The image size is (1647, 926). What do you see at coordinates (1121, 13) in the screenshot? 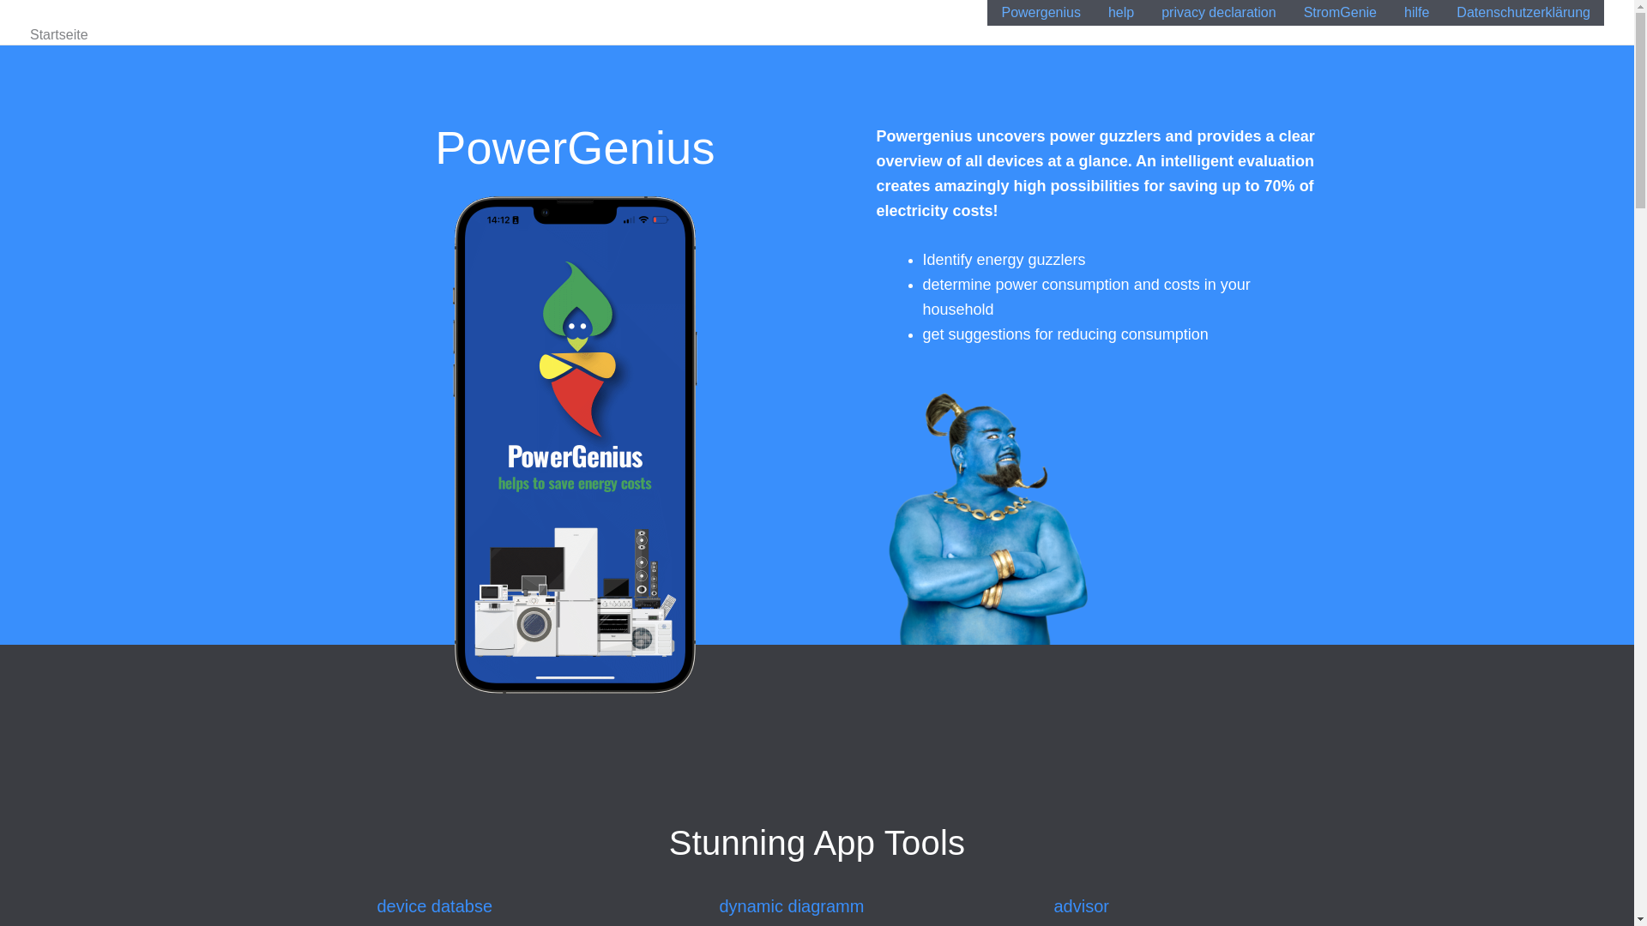
I see `help` at bounding box center [1121, 13].